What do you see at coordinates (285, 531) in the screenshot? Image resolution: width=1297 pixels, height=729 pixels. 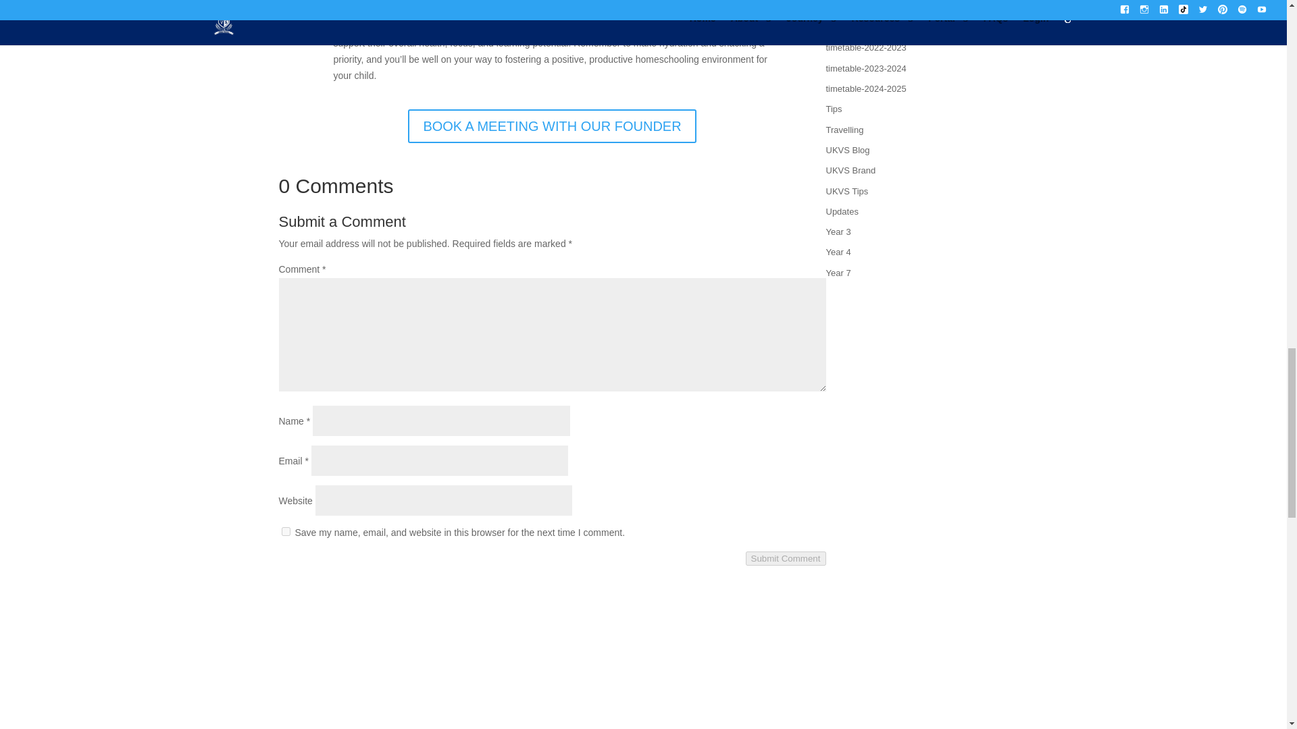 I see `yes` at bounding box center [285, 531].